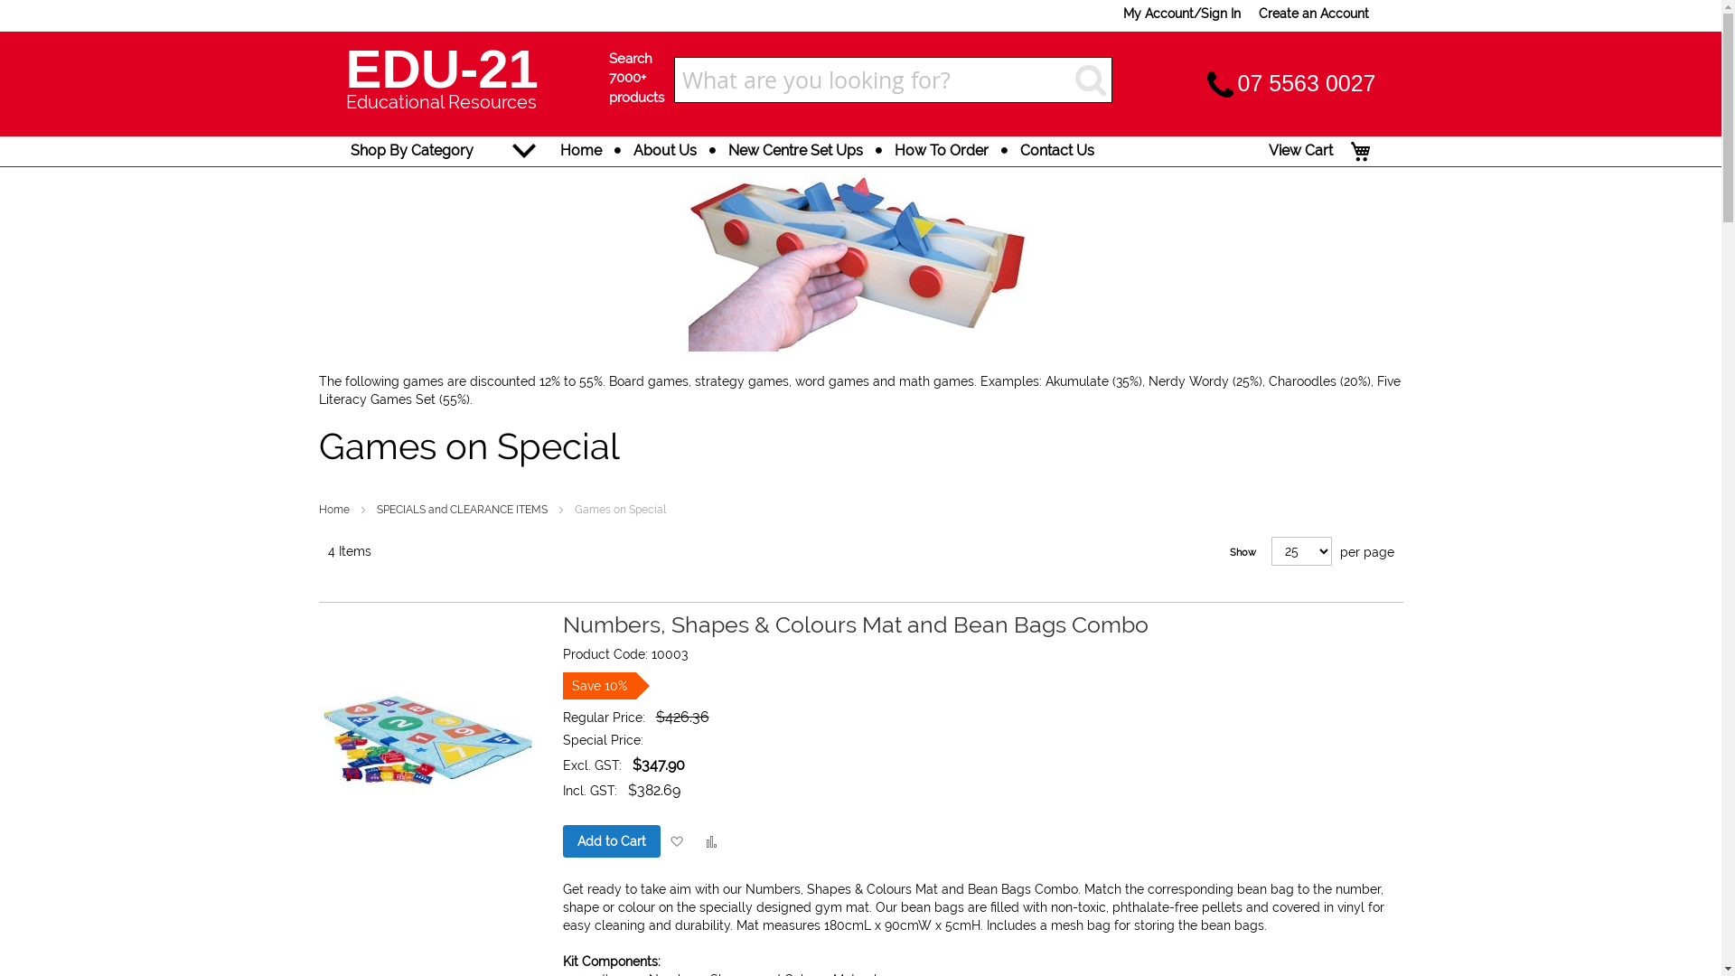  I want to click on Add to Compare, so click(712, 842).